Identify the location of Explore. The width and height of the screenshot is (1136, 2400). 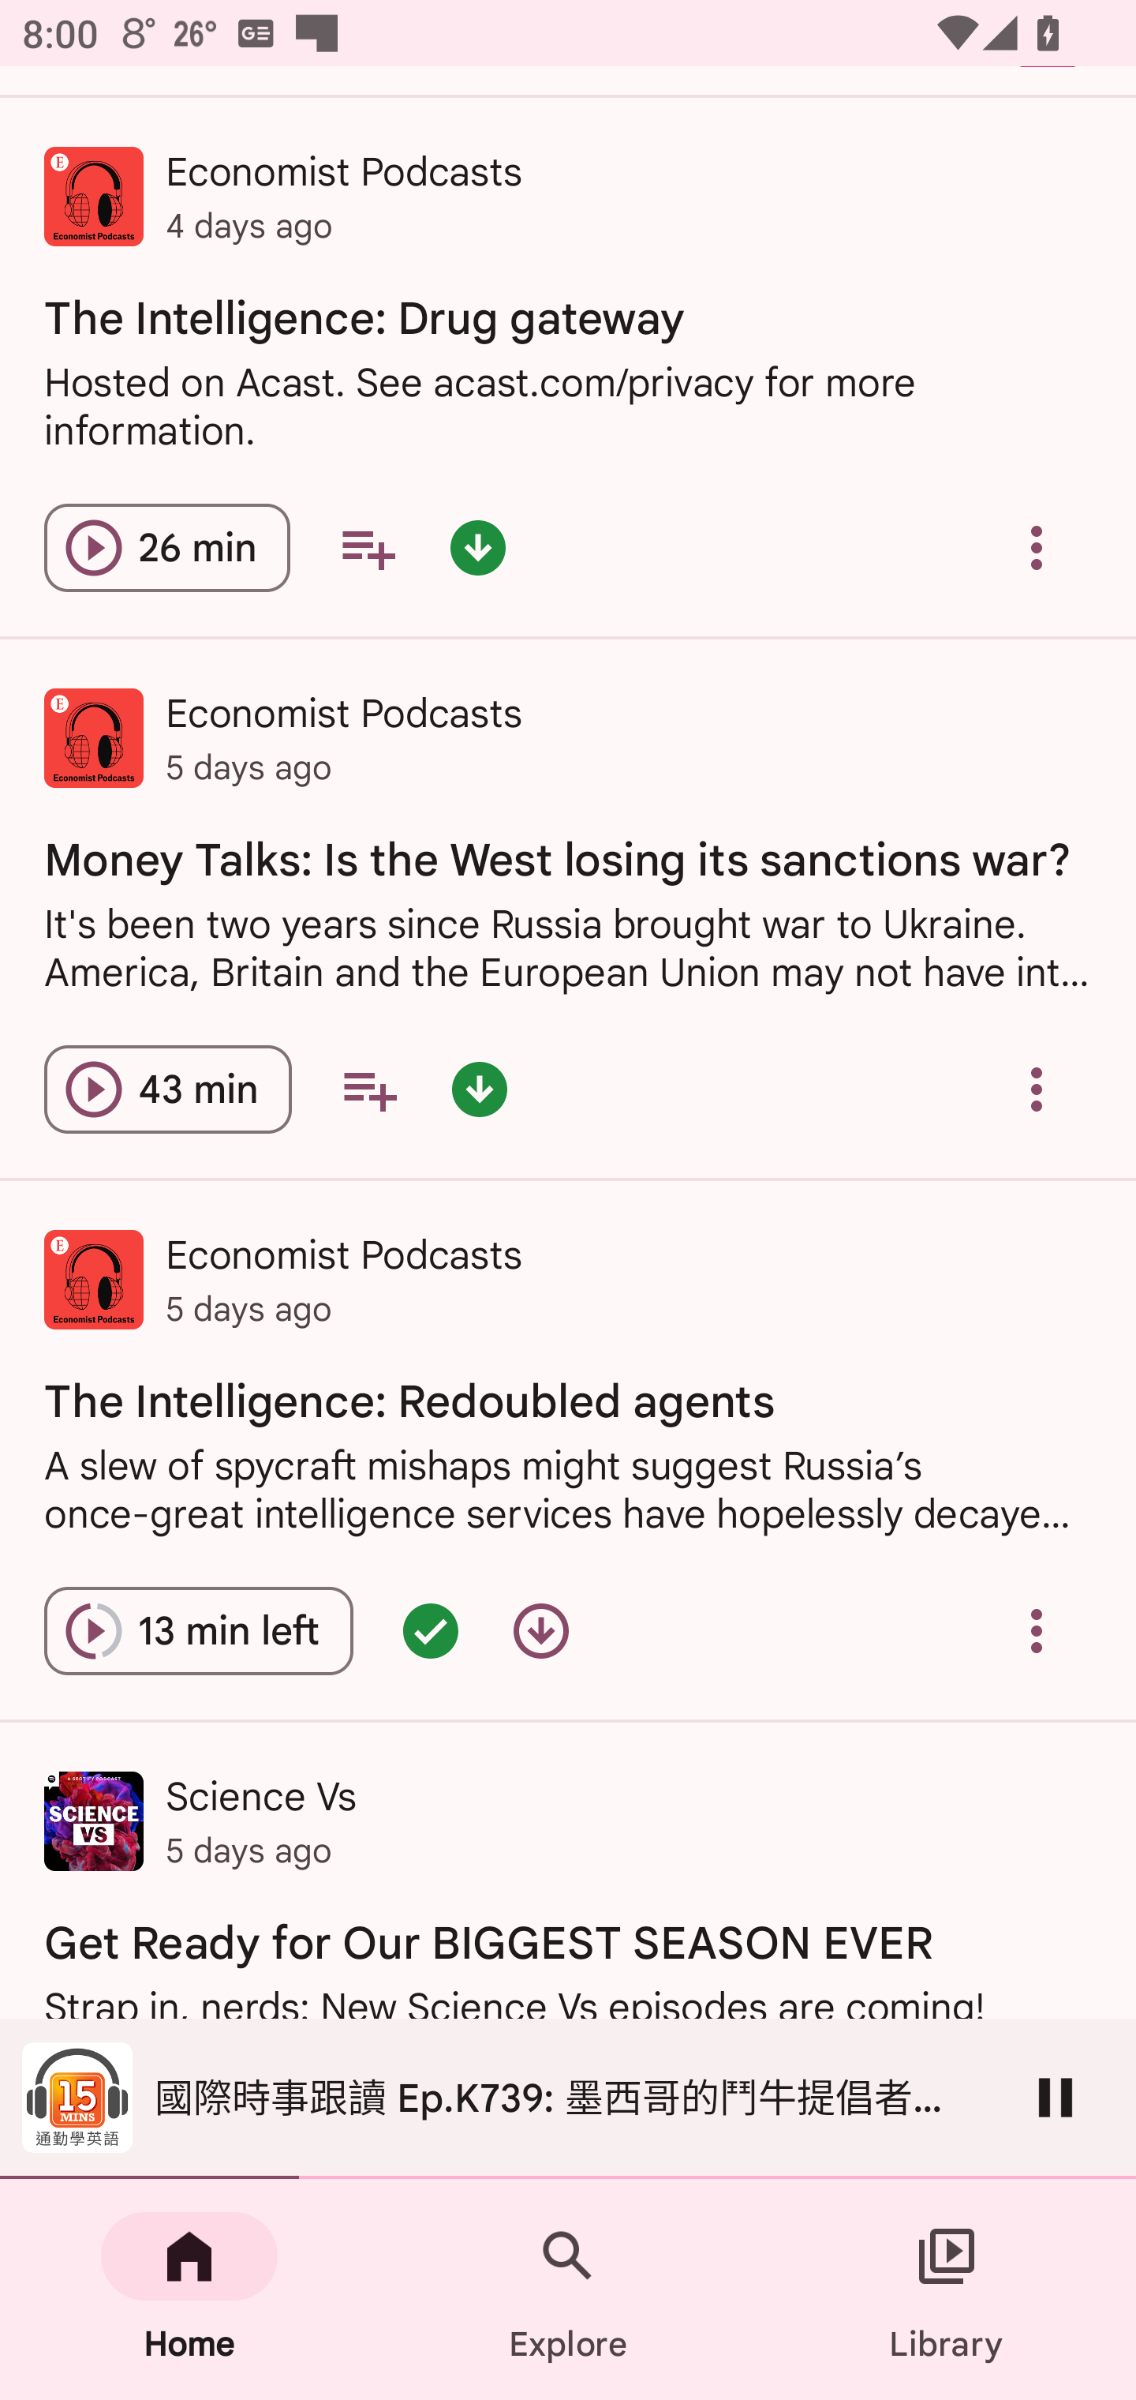
(568, 2289).